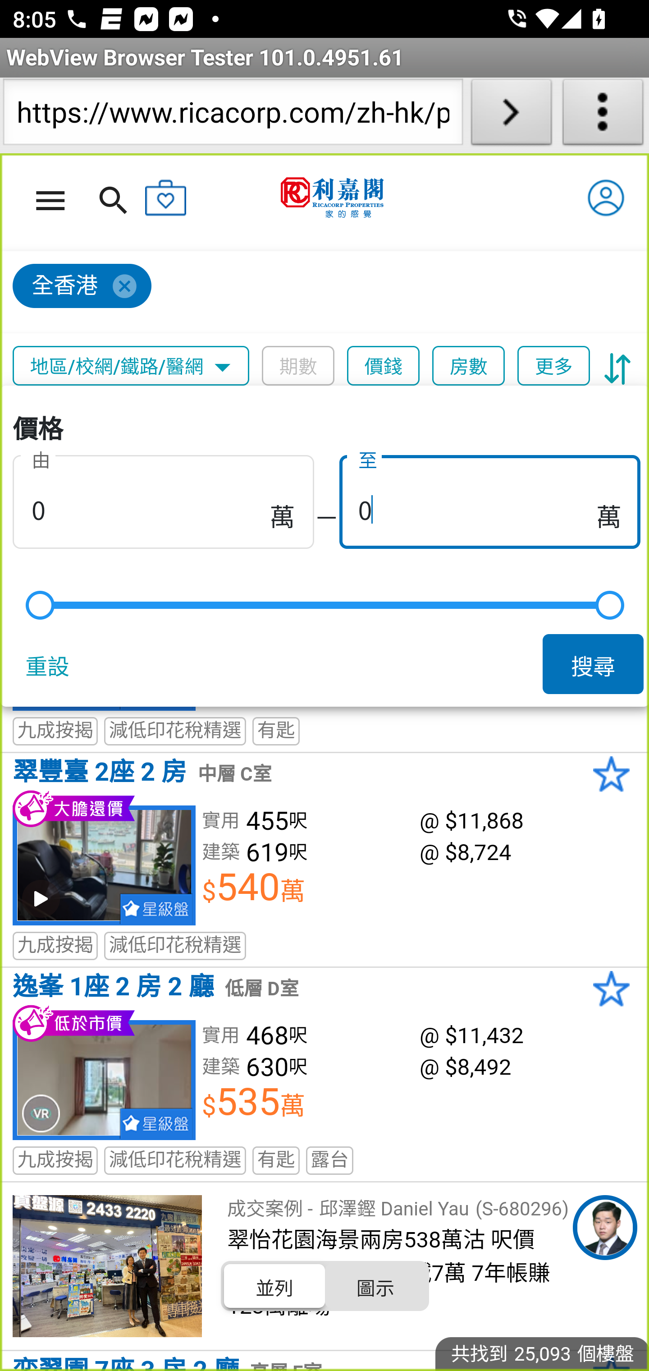  Describe the element at coordinates (617, 366) in the screenshot. I see `sort` at that location.